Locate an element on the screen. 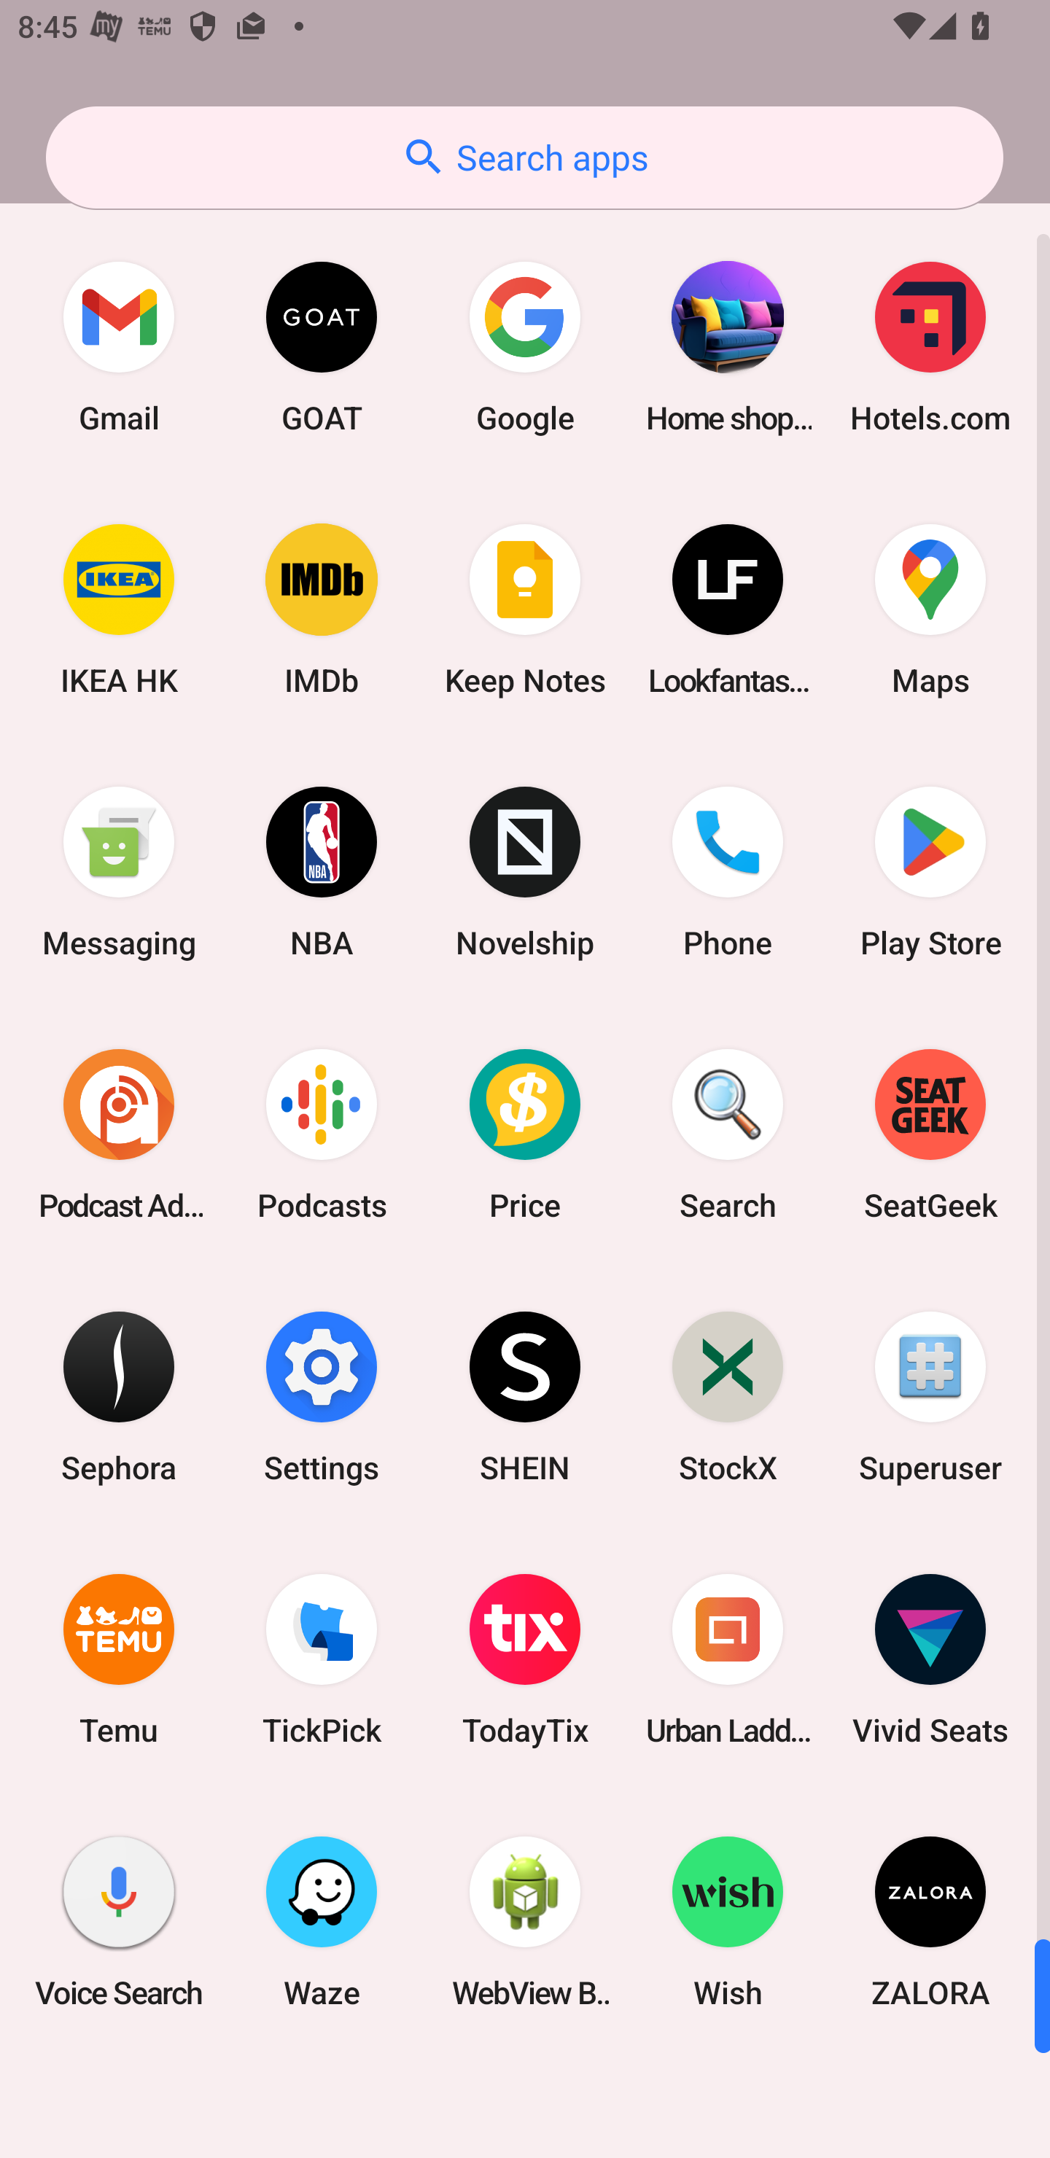 The height and width of the screenshot is (2158, 1050). Temu is located at coordinates (119, 1659).